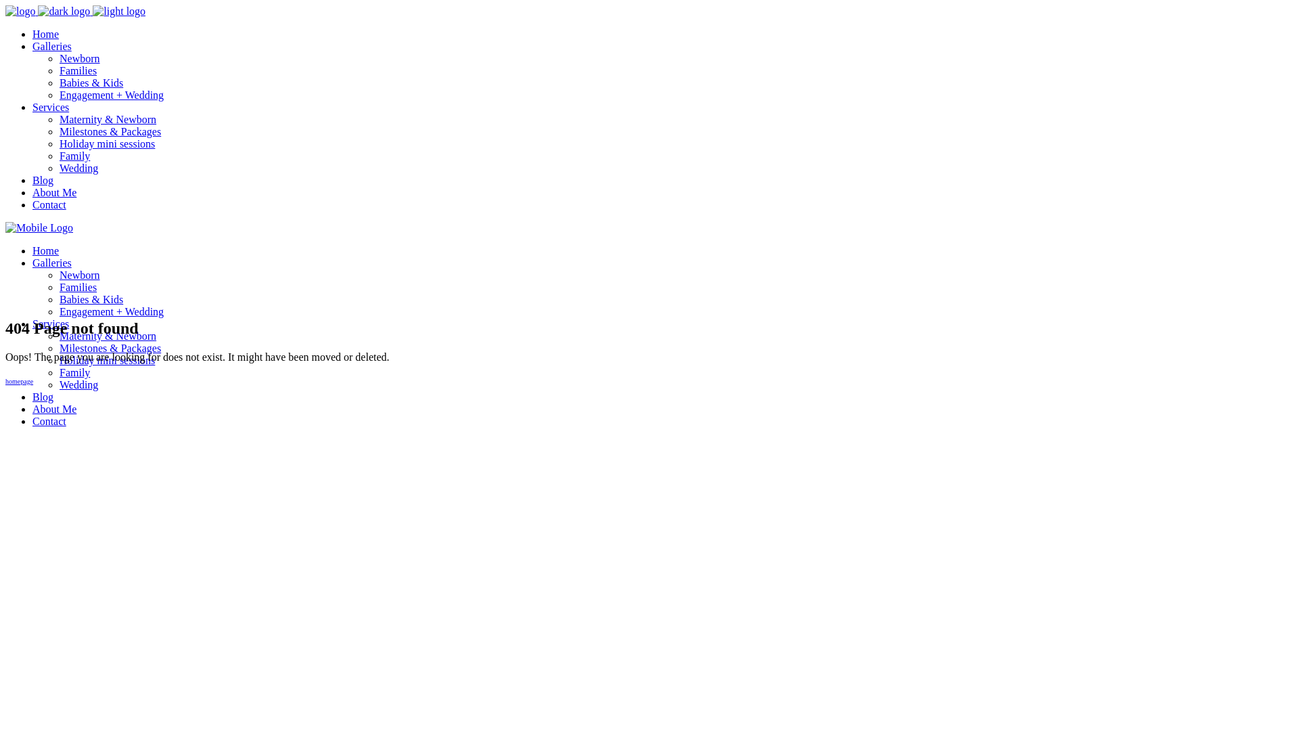 This screenshot has width=1299, height=731. Describe the element at coordinates (78, 384) in the screenshot. I see `Wedding` at that location.